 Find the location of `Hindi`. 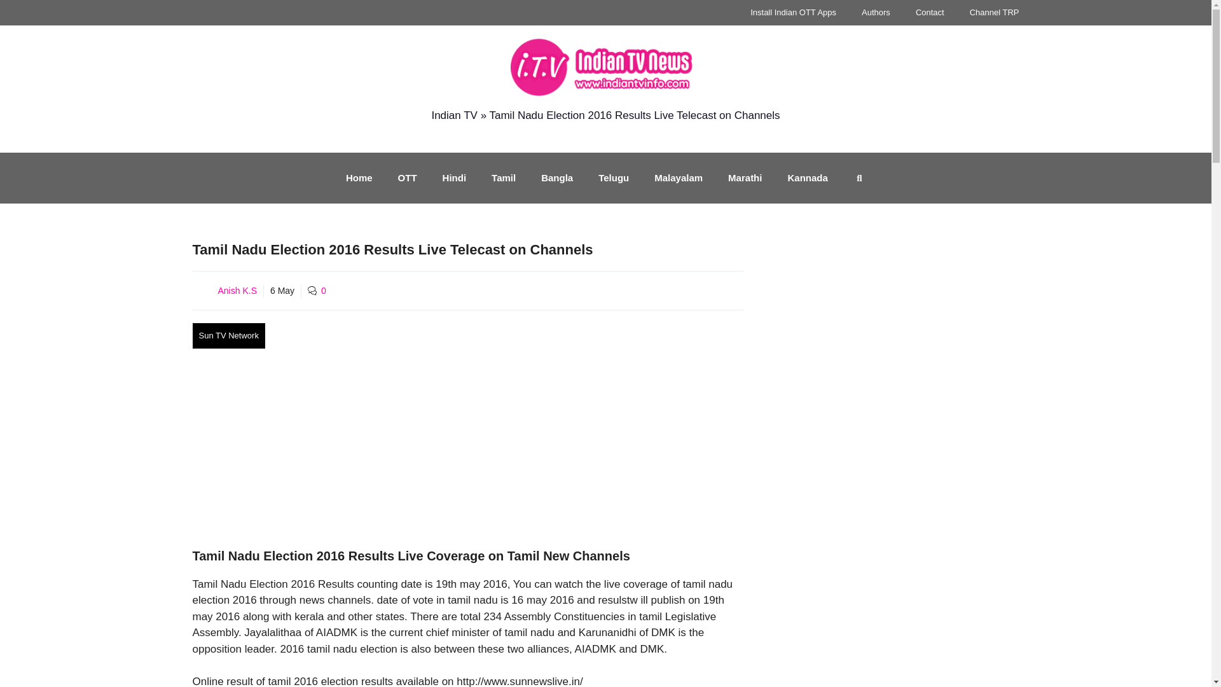

Hindi is located at coordinates (454, 177).